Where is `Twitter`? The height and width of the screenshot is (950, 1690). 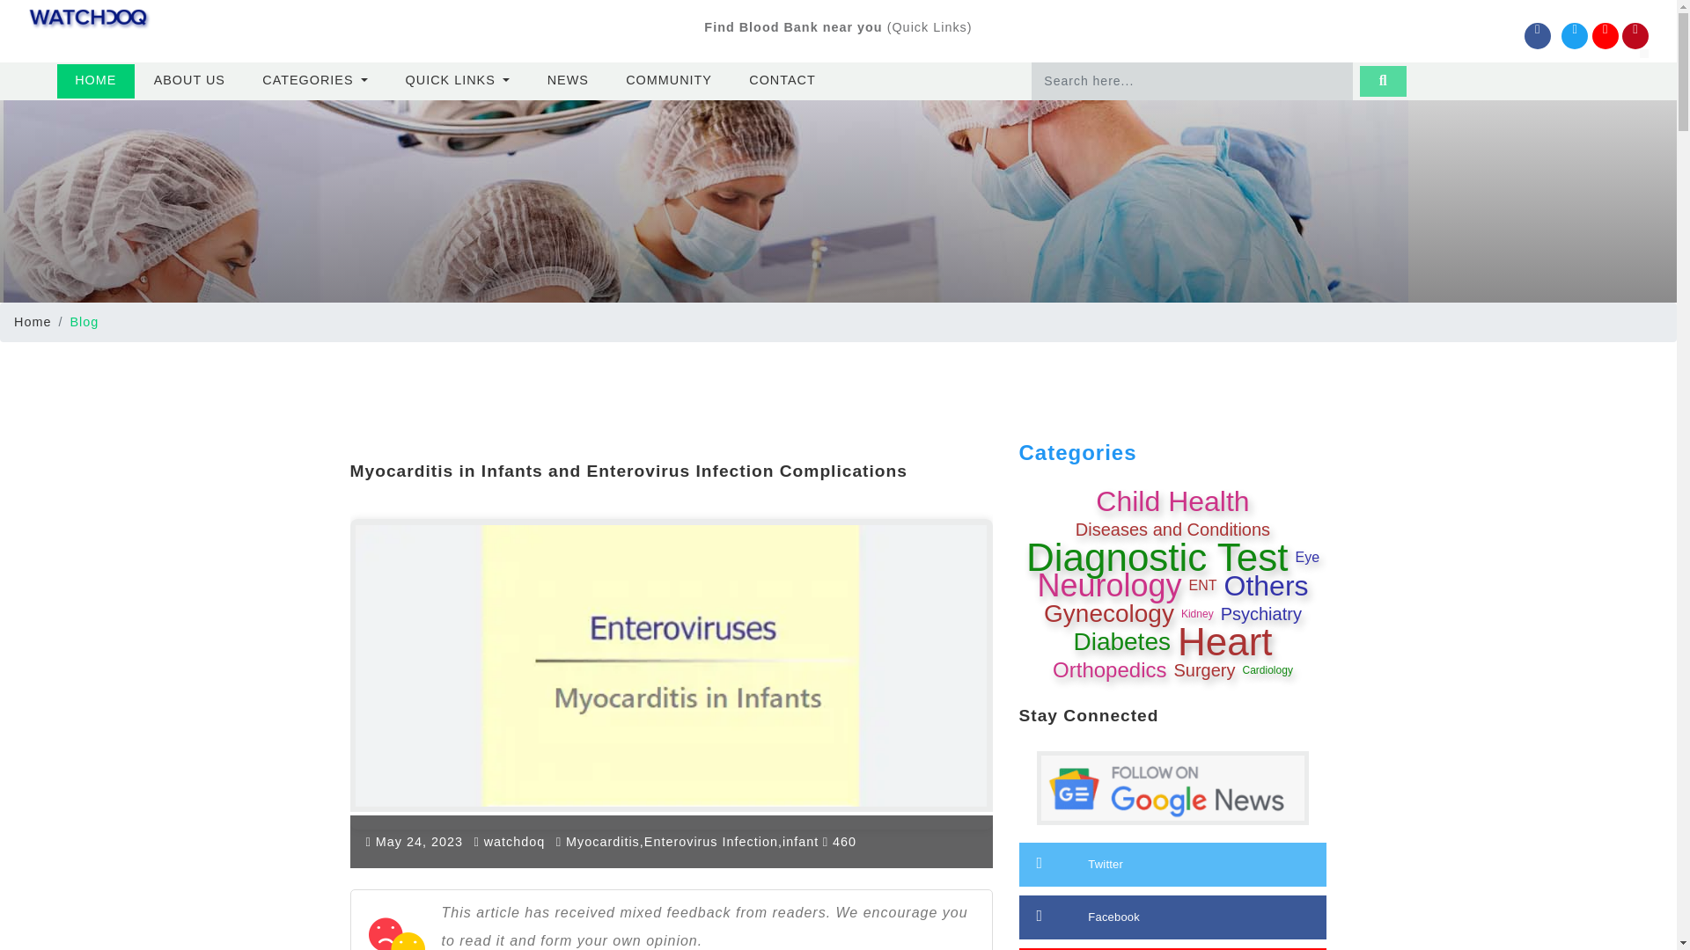 Twitter is located at coordinates (1575, 35).